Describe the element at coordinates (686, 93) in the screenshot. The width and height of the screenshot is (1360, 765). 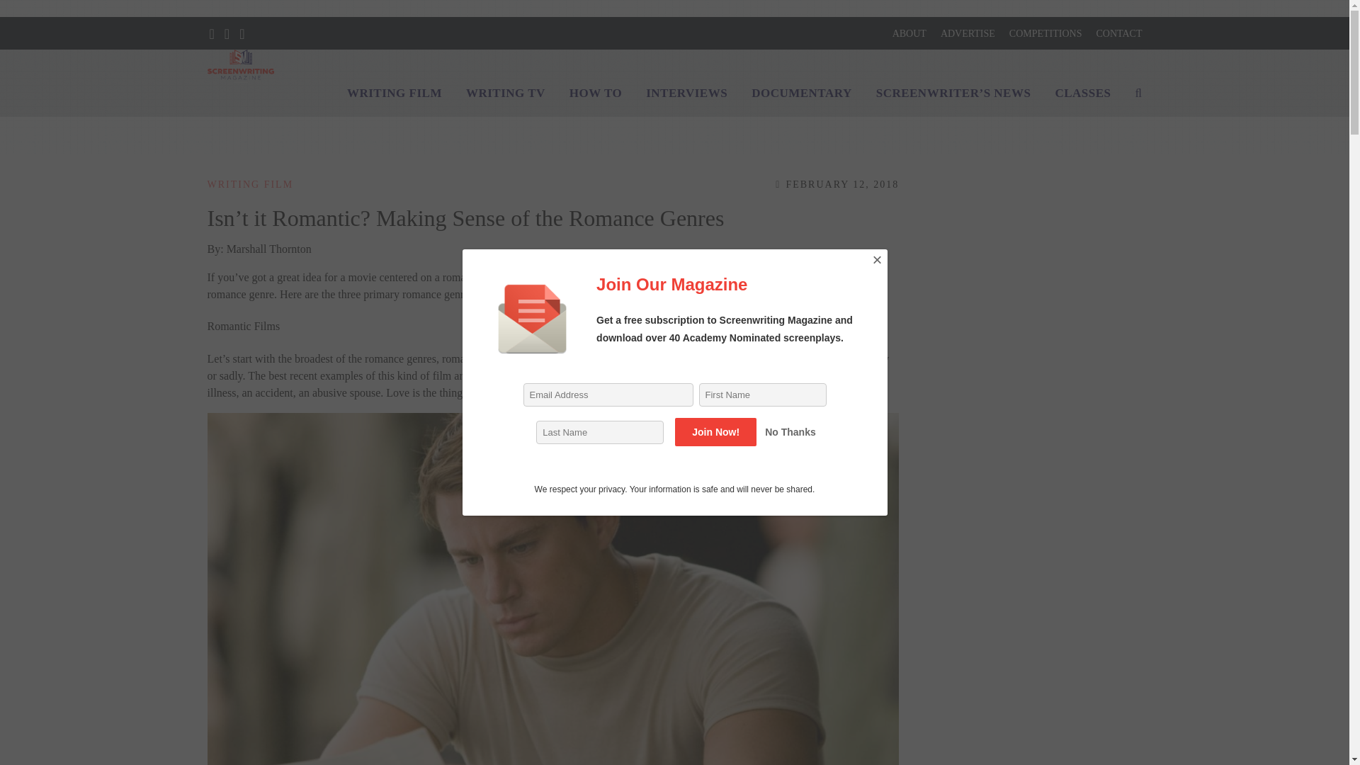
I see `INTERVIEWS` at that location.